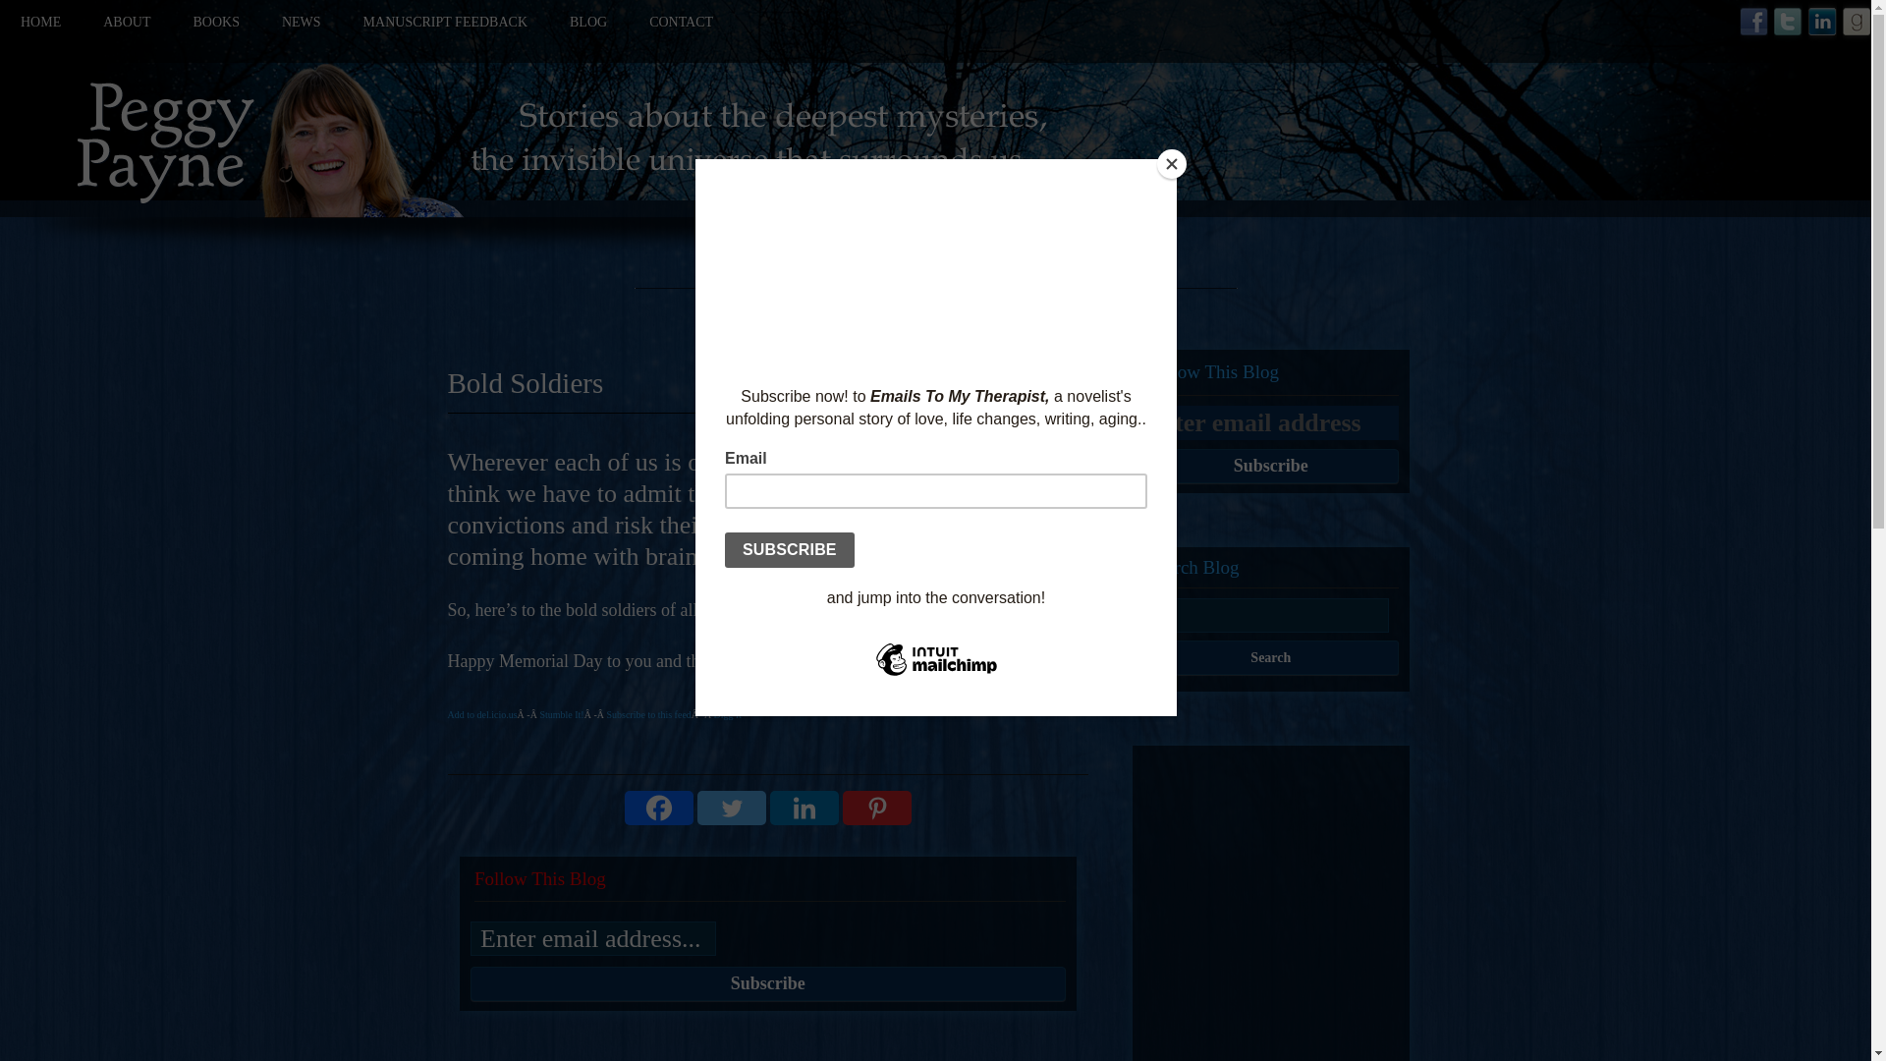 The height and width of the screenshot is (1061, 1886). Describe the element at coordinates (1269, 657) in the screenshot. I see `Search` at that location.